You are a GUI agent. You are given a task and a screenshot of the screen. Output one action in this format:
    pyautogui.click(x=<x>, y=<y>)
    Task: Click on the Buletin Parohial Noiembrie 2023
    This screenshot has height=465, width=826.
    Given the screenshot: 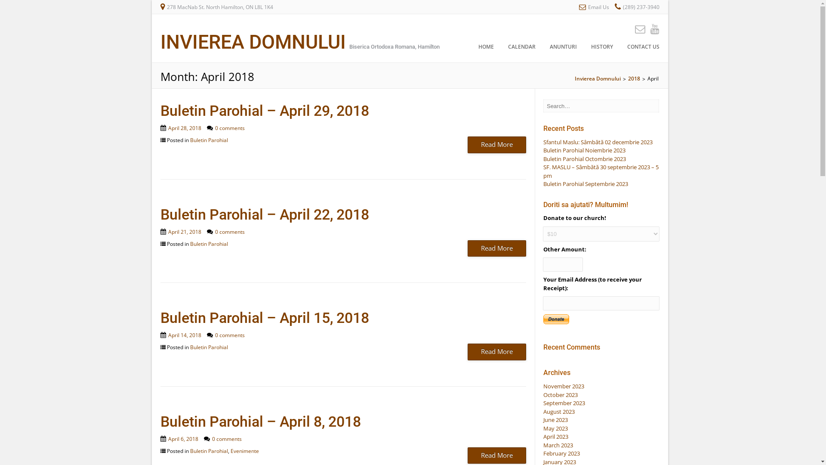 What is the action you would take?
    pyautogui.click(x=584, y=150)
    